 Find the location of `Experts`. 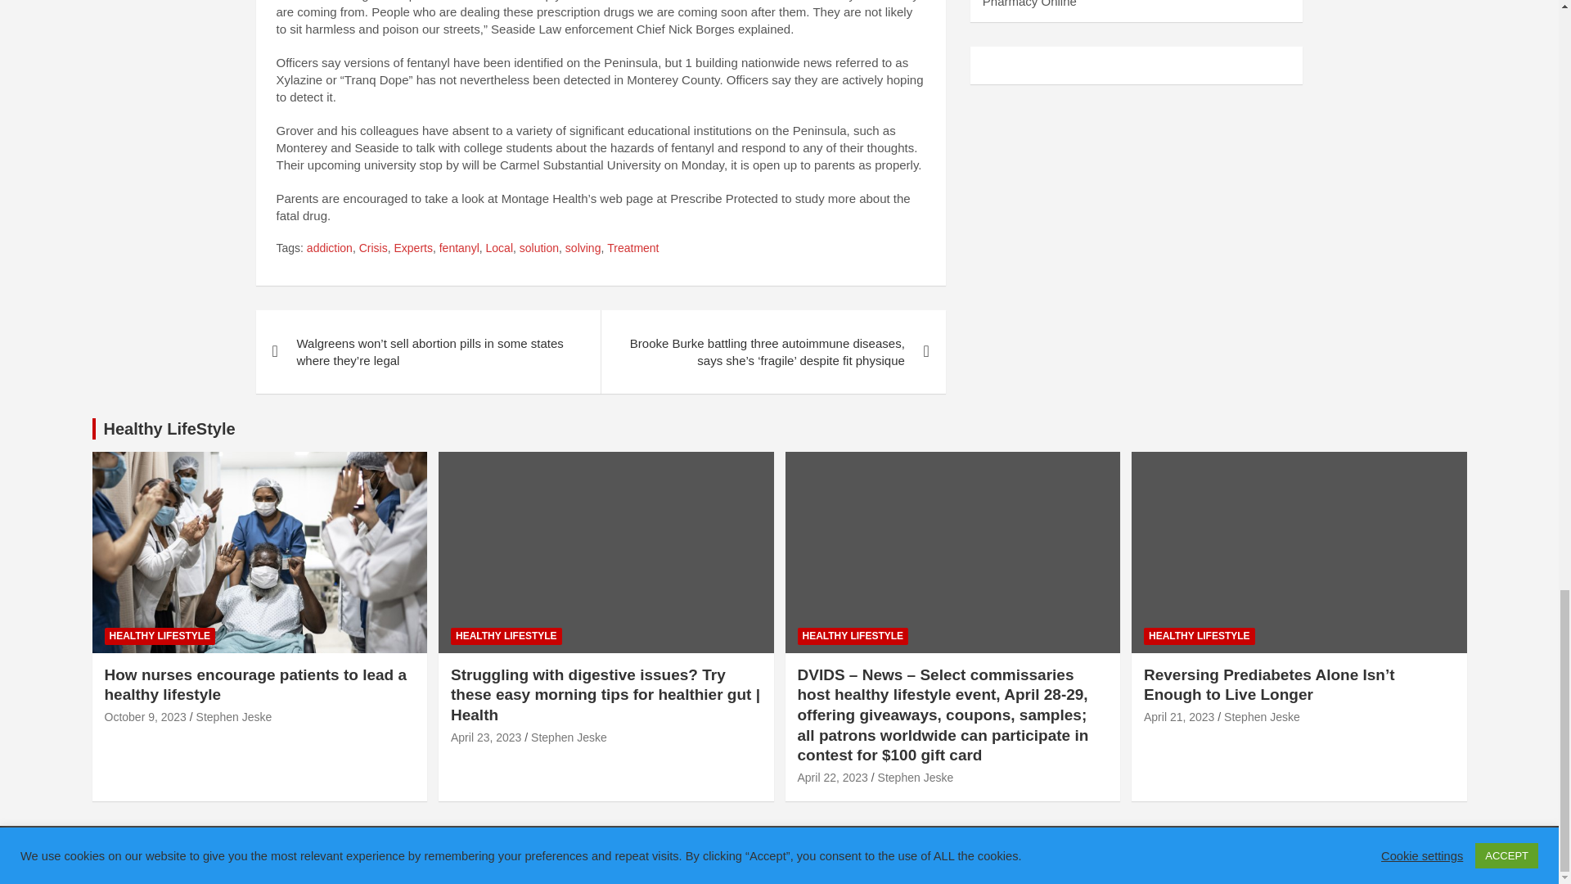

Experts is located at coordinates (412, 249).